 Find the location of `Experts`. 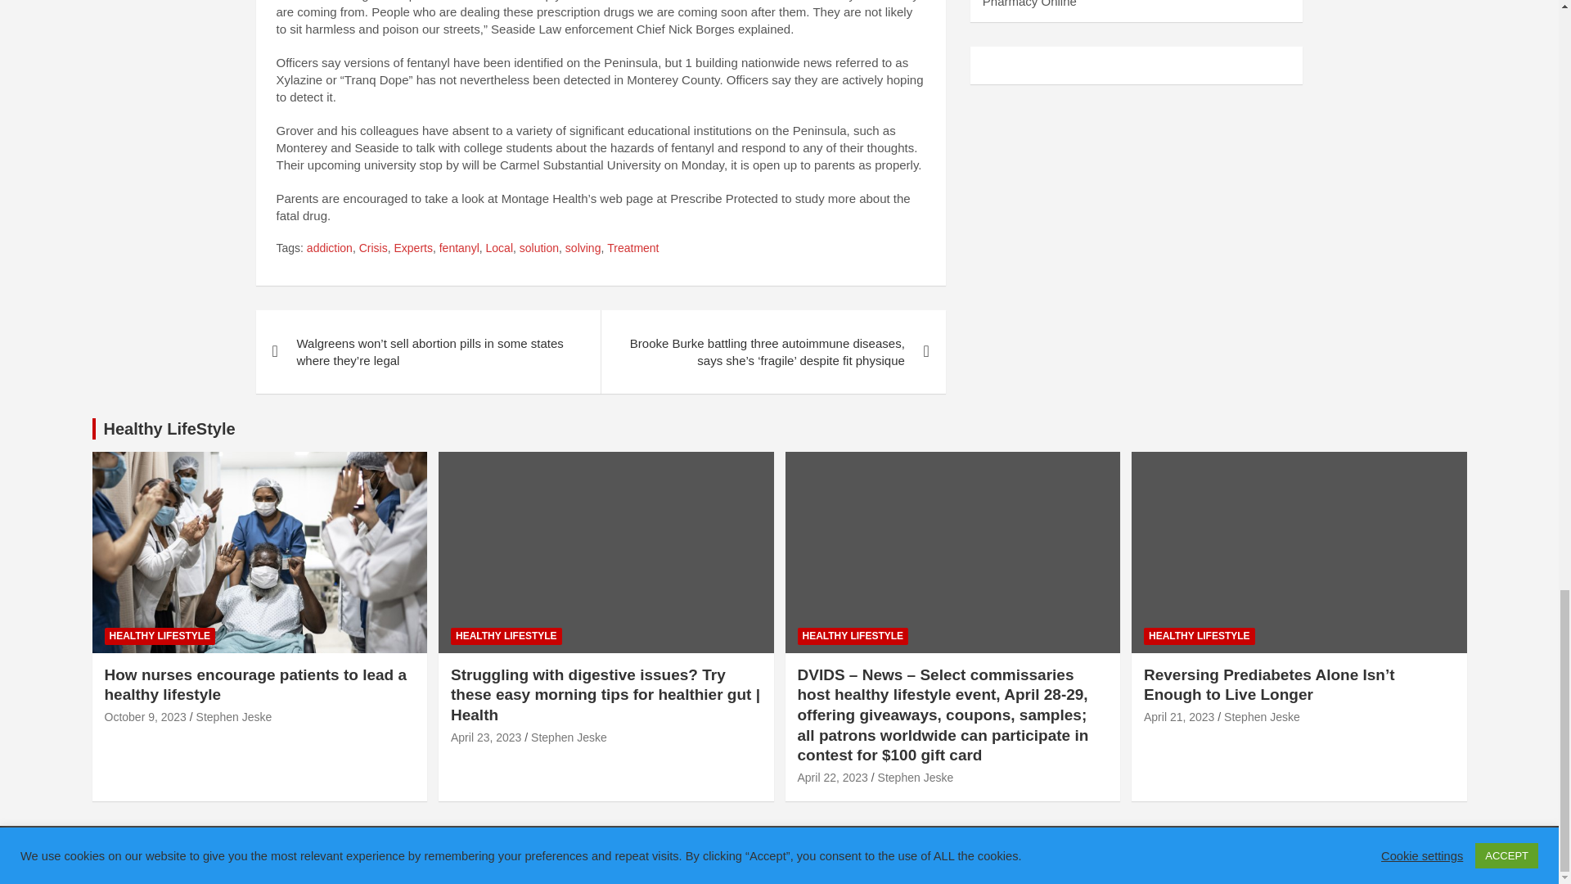

Experts is located at coordinates (412, 249).